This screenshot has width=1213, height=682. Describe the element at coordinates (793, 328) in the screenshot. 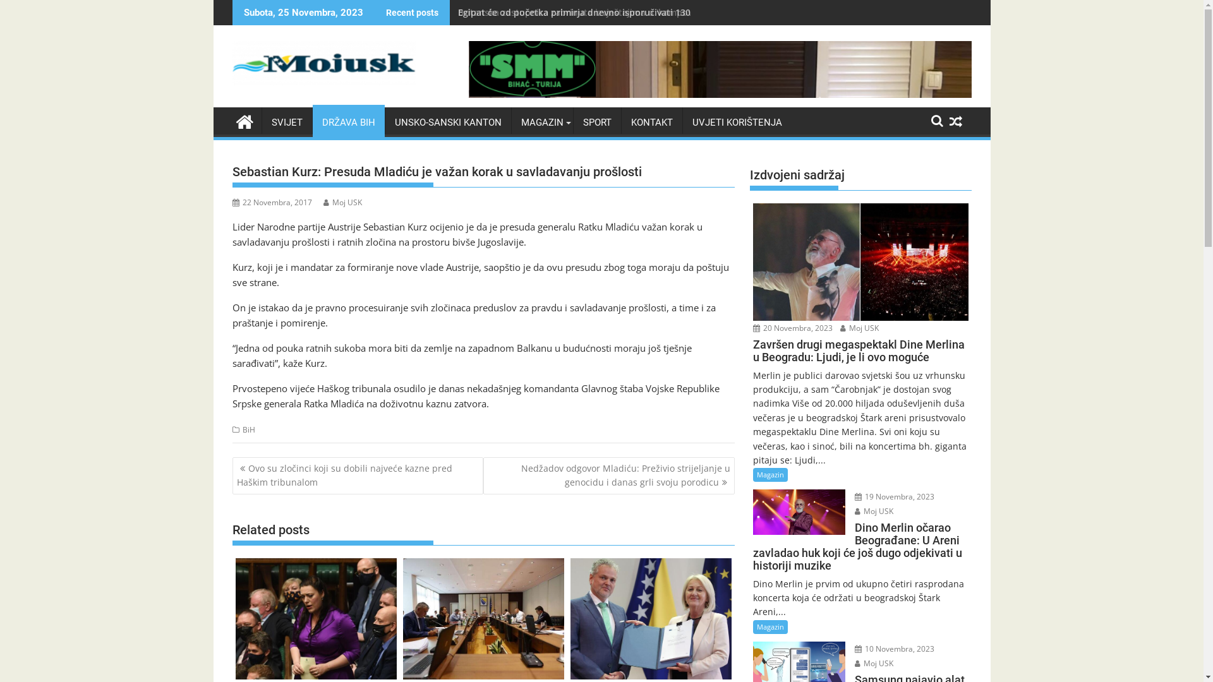

I see `20 Novembra, 2023` at that location.